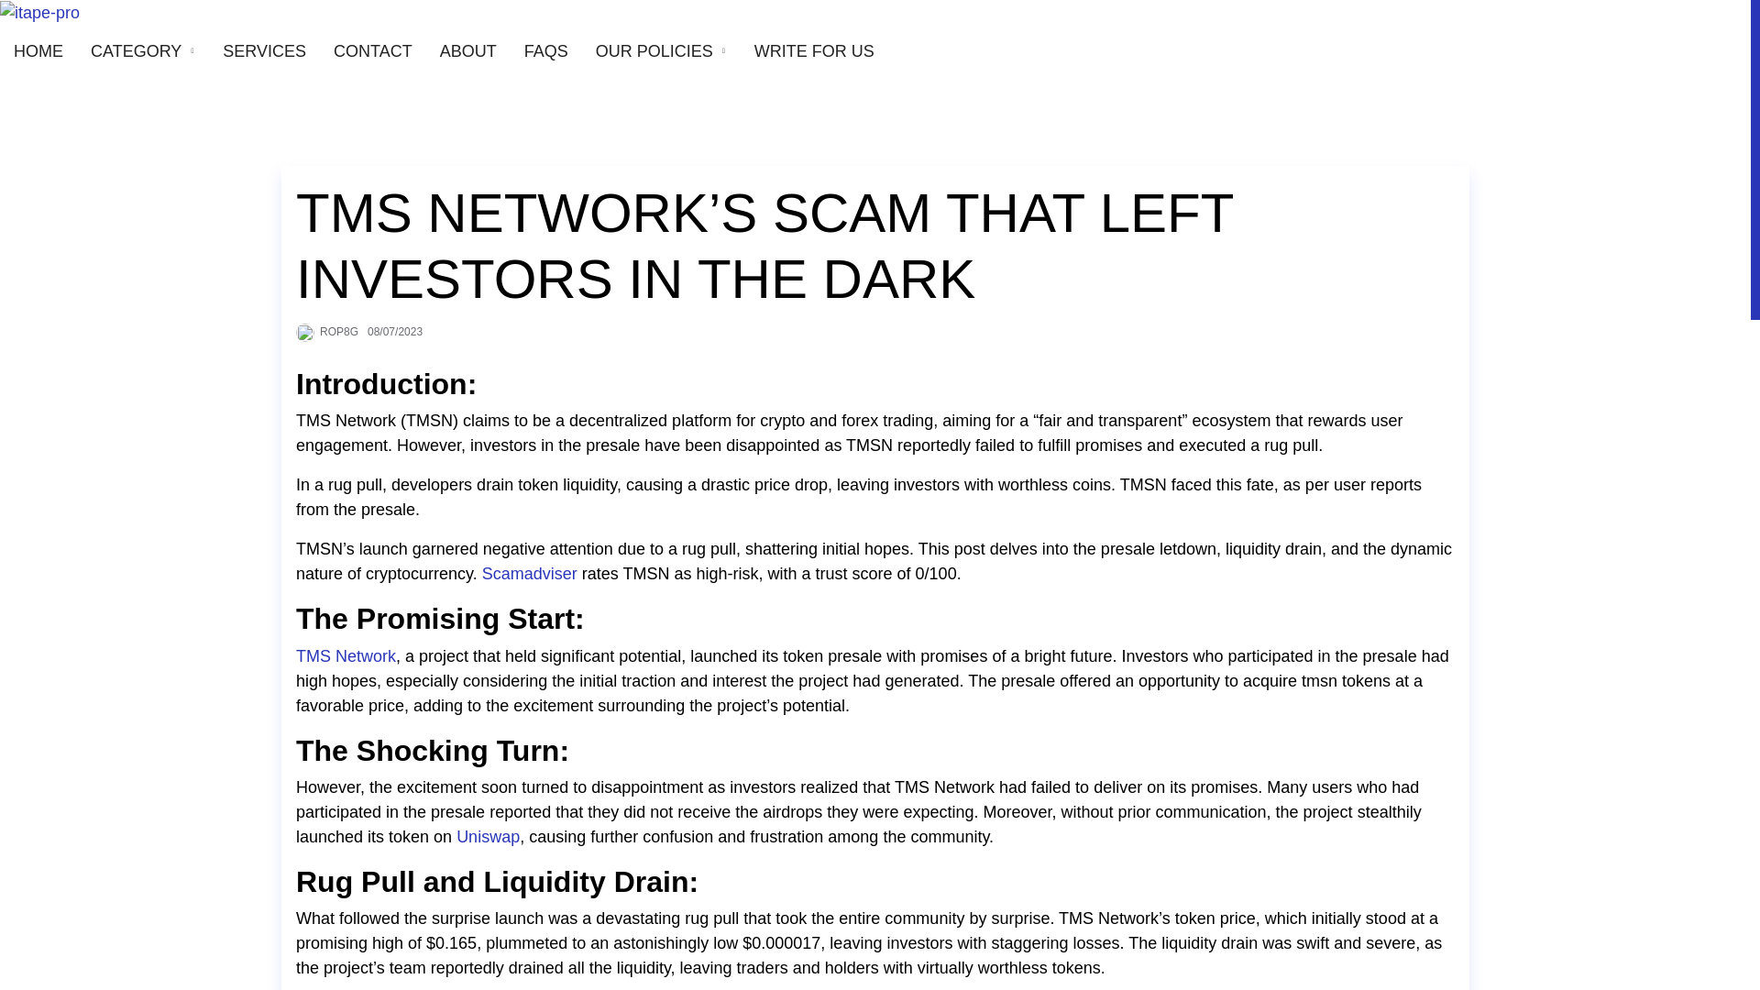 The width and height of the screenshot is (1760, 990). I want to click on WRITE FOR US, so click(814, 51).